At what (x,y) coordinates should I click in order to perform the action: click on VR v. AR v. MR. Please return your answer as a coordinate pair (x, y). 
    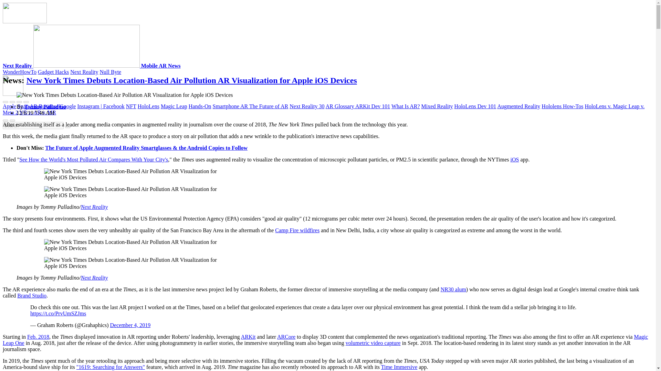
    Looking at the image, I should click on (38, 112).